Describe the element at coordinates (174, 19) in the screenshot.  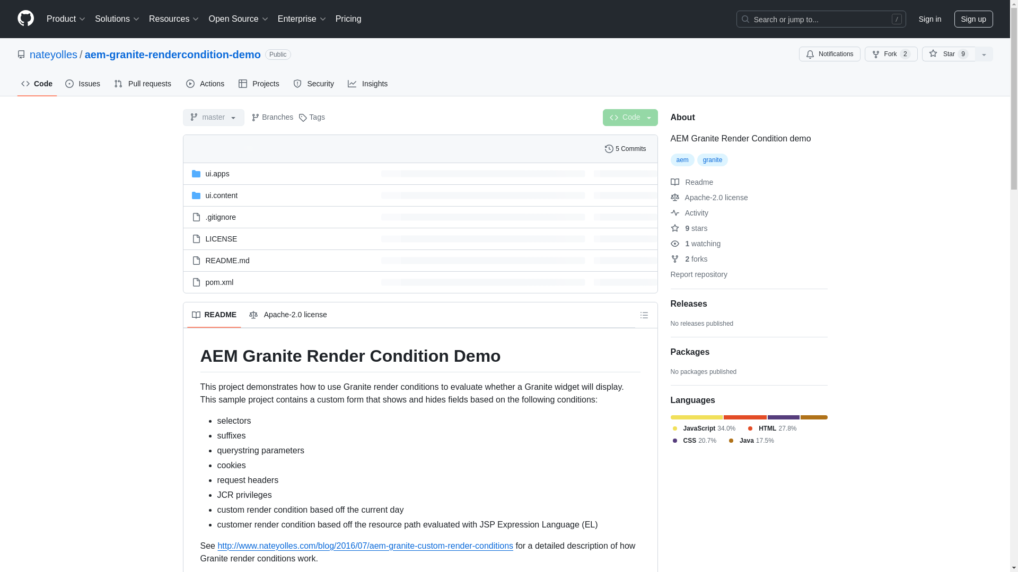
I see `Resources` at that location.